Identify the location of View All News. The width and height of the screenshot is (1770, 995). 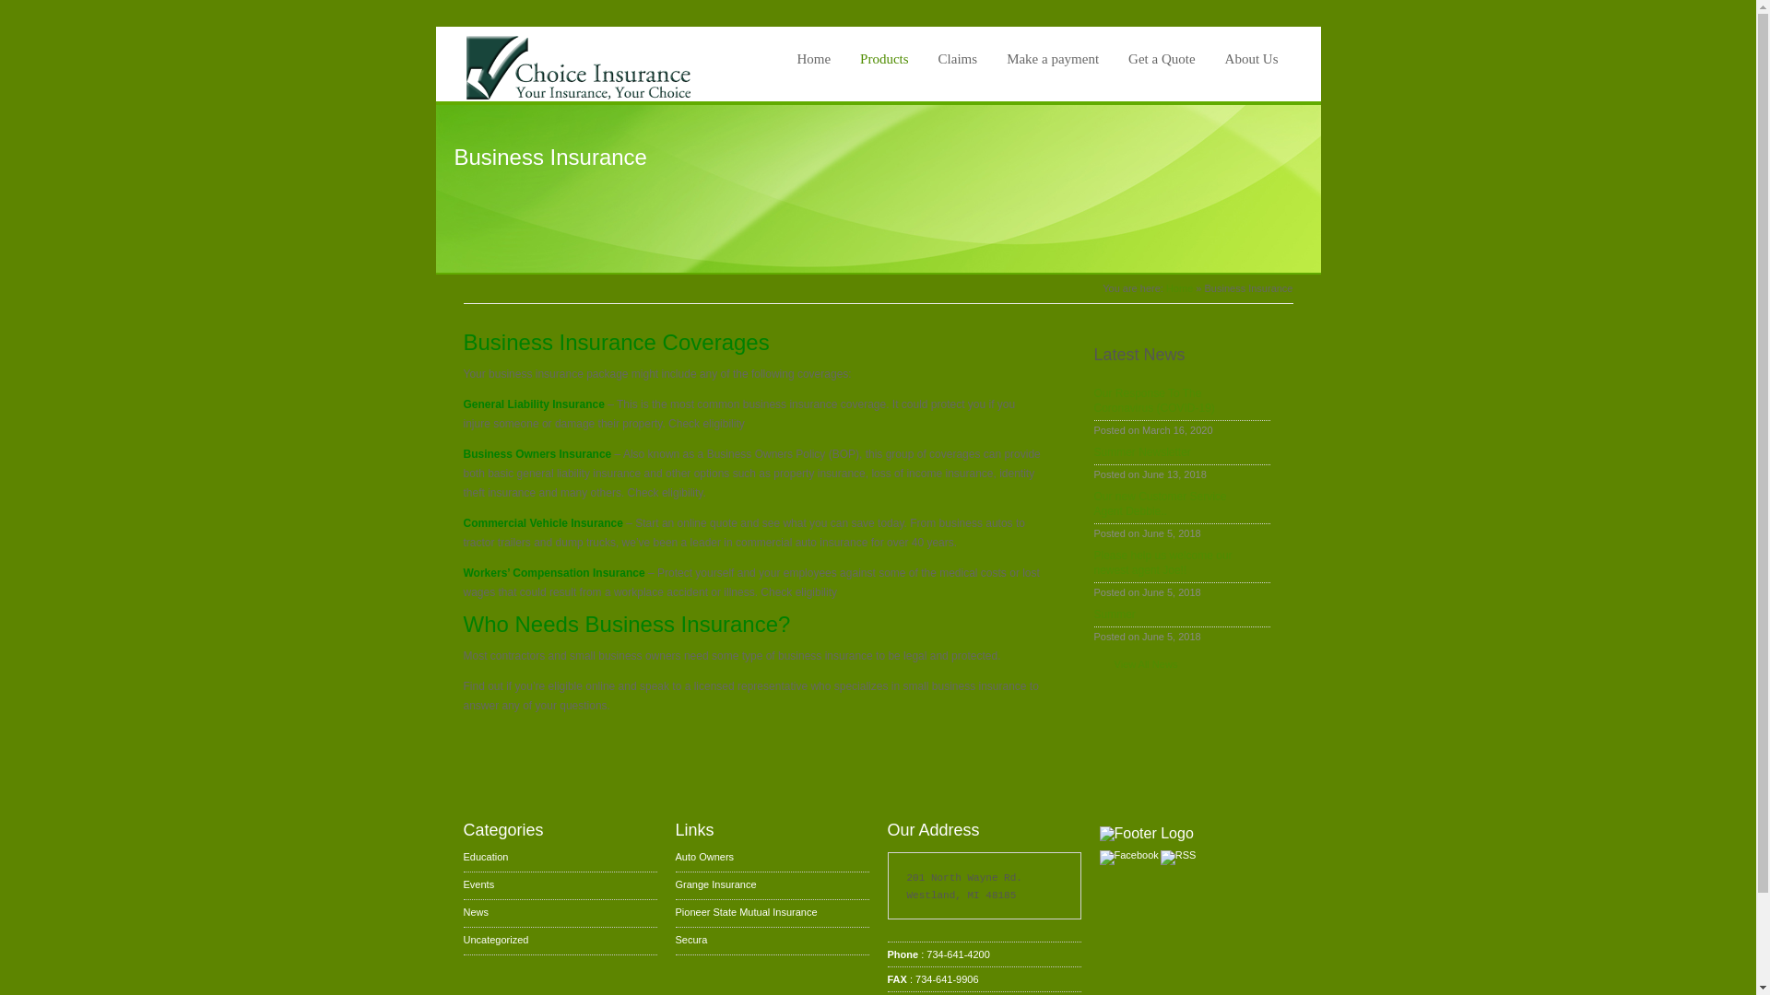
(1135, 663).